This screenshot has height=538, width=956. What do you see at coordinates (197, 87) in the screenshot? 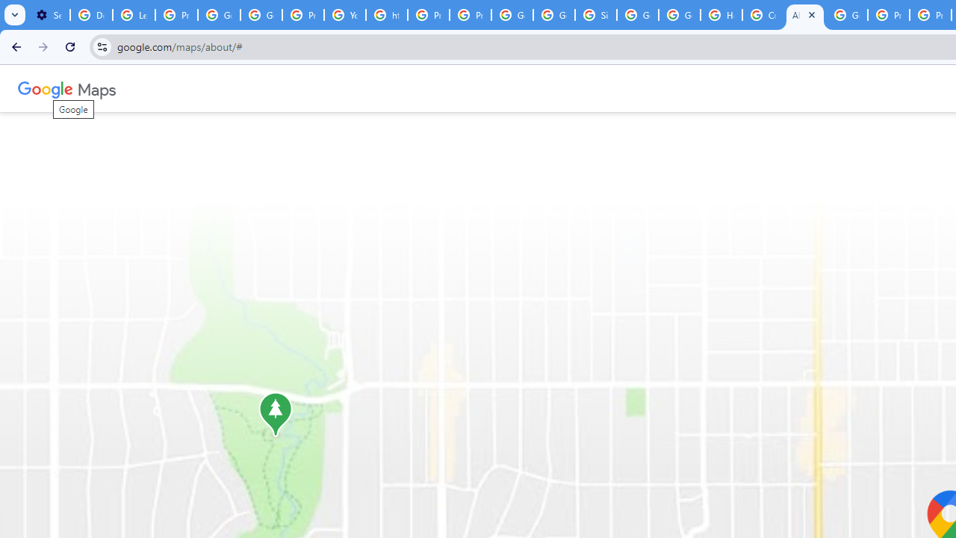
I see `Skip to Content` at bounding box center [197, 87].